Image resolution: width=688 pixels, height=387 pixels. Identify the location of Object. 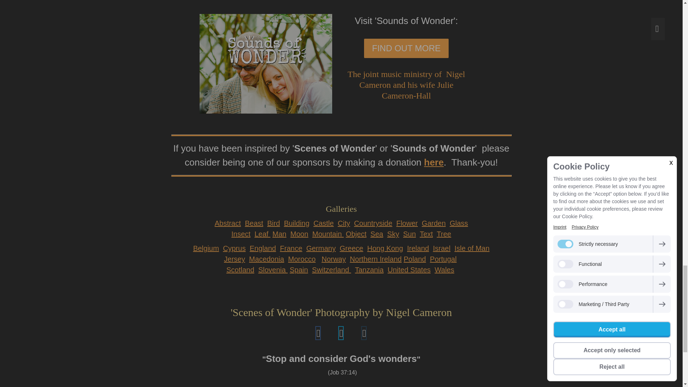
(356, 234).